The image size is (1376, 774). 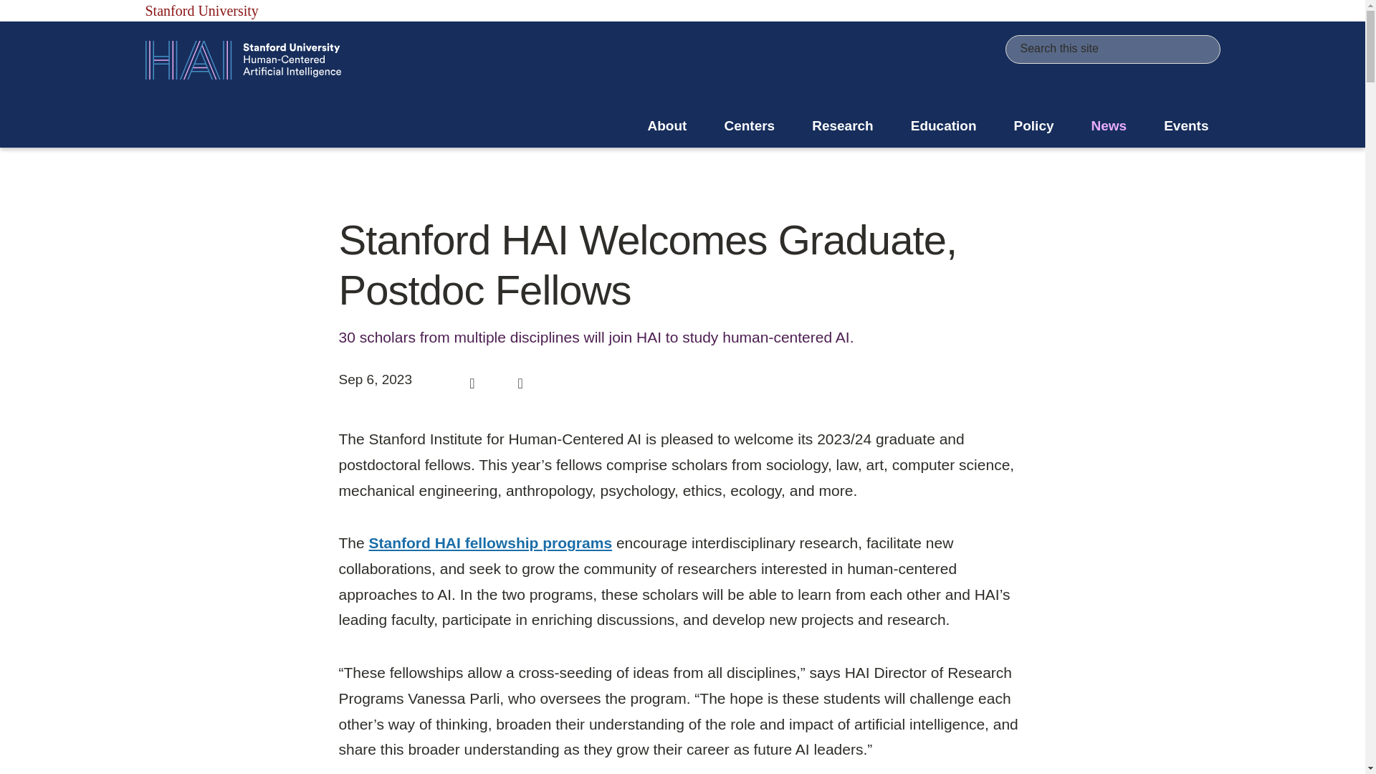 What do you see at coordinates (943, 126) in the screenshot?
I see `Education` at bounding box center [943, 126].